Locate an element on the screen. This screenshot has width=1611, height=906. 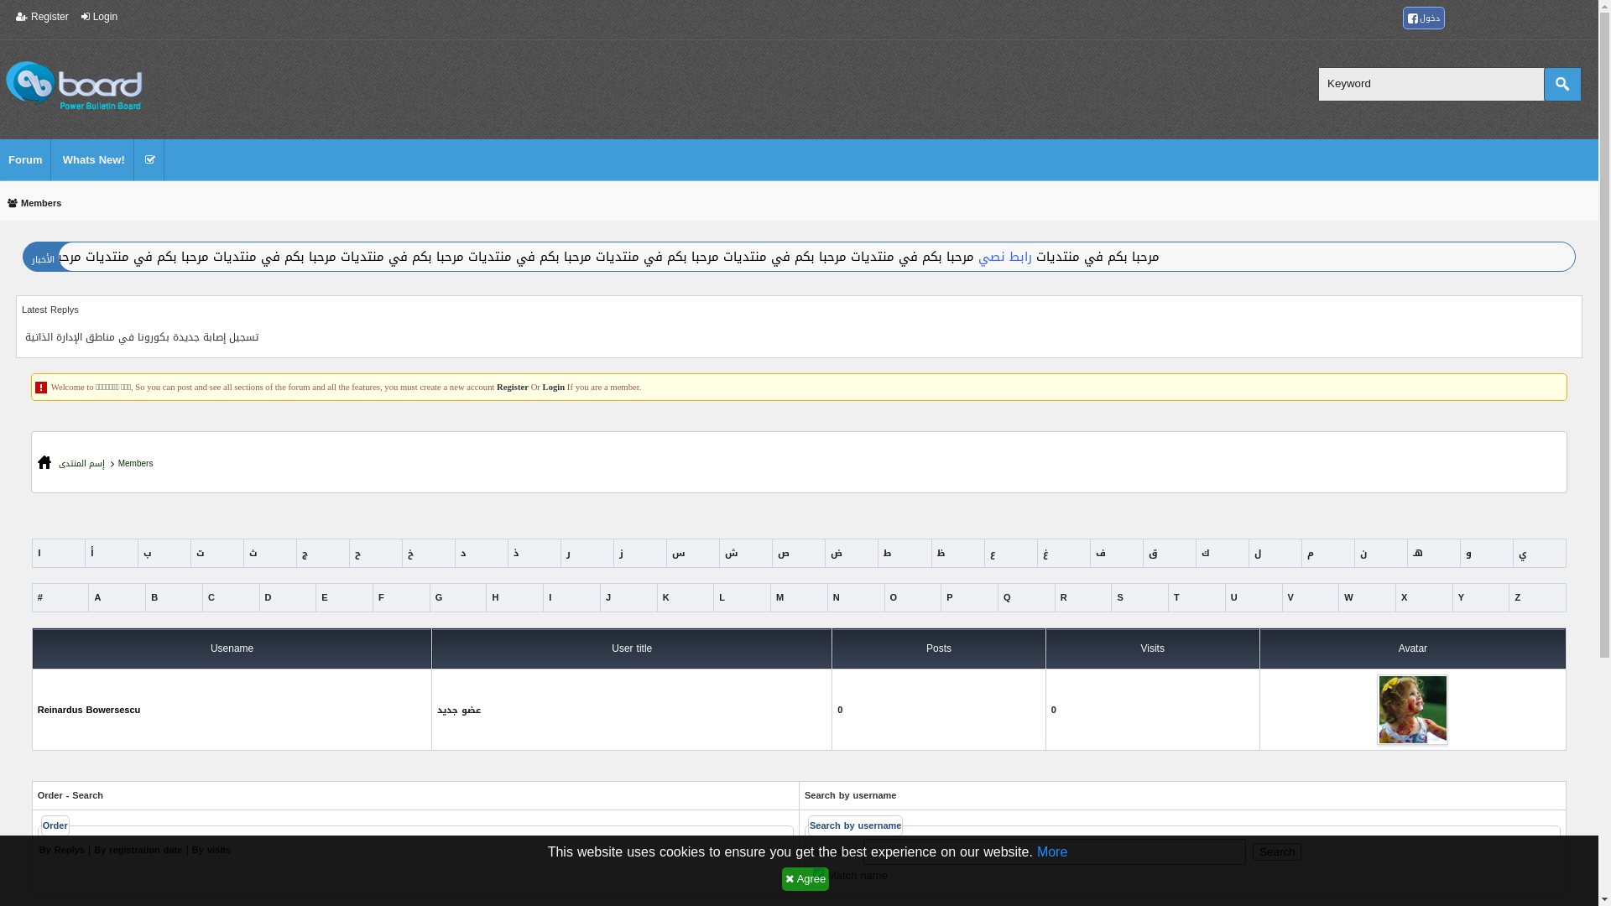
Search is located at coordinates (1562, 84).